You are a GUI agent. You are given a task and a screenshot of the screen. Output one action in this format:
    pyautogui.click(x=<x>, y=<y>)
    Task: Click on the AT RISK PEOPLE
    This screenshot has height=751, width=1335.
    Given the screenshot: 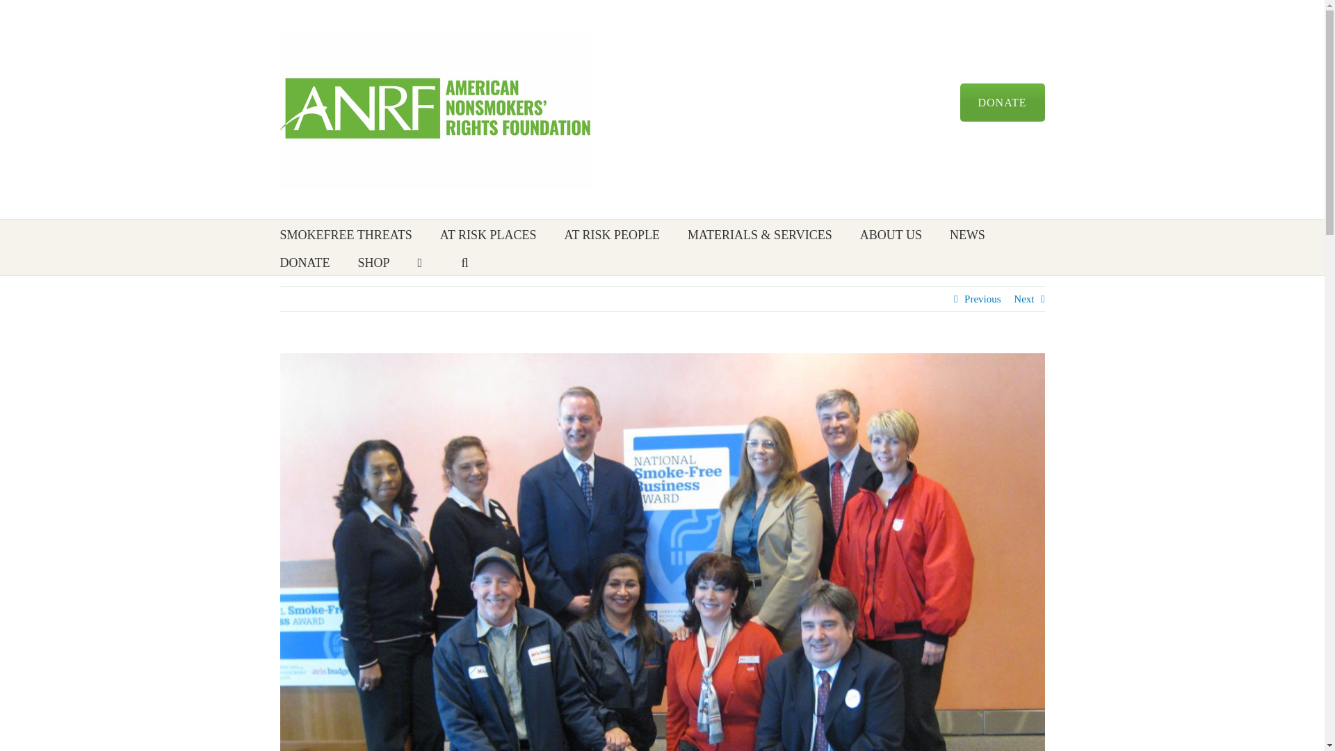 What is the action you would take?
    pyautogui.click(x=611, y=234)
    